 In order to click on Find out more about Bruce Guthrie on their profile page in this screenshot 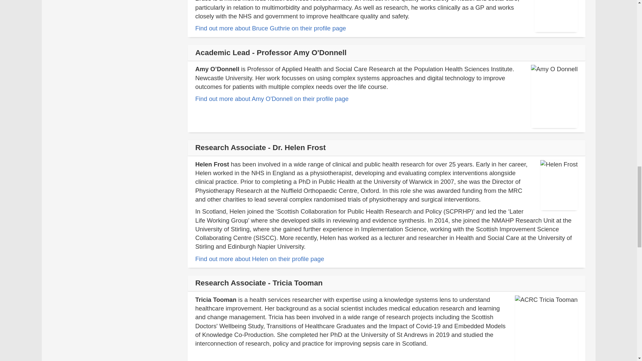, I will do `click(270, 28)`.